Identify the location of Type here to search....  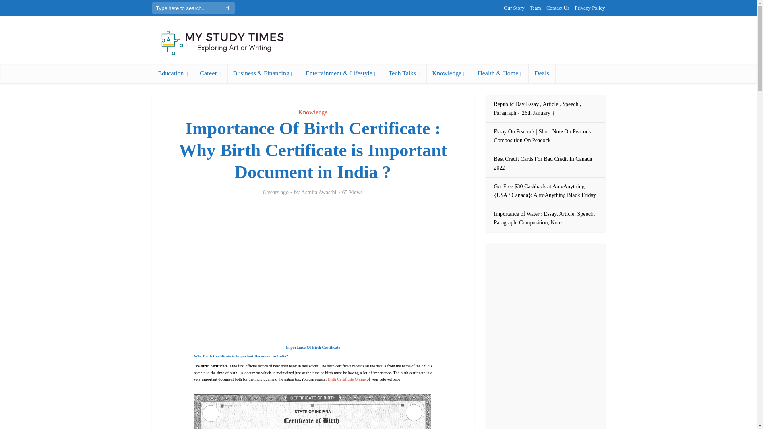
(193, 8).